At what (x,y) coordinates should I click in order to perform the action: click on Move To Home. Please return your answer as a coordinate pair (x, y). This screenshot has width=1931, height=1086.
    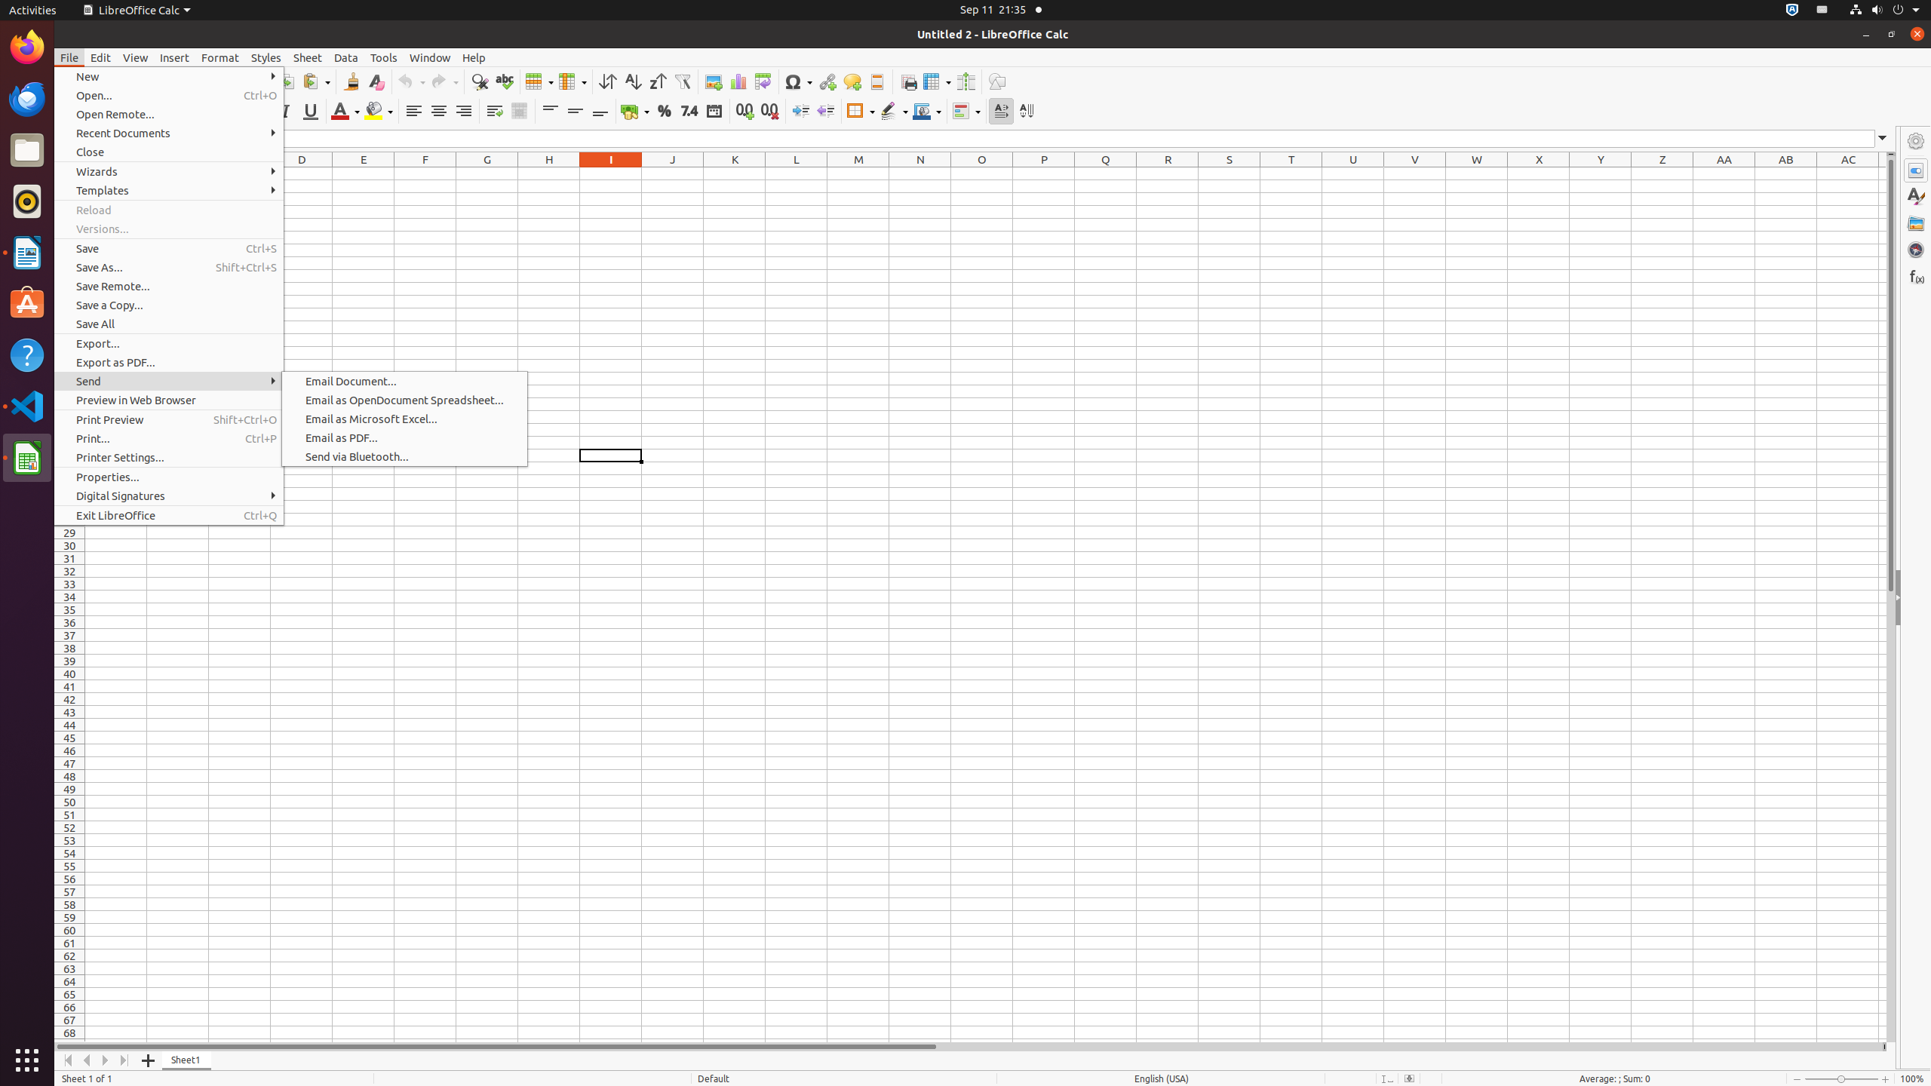
    Looking at the image, I should click on (68, 1060).